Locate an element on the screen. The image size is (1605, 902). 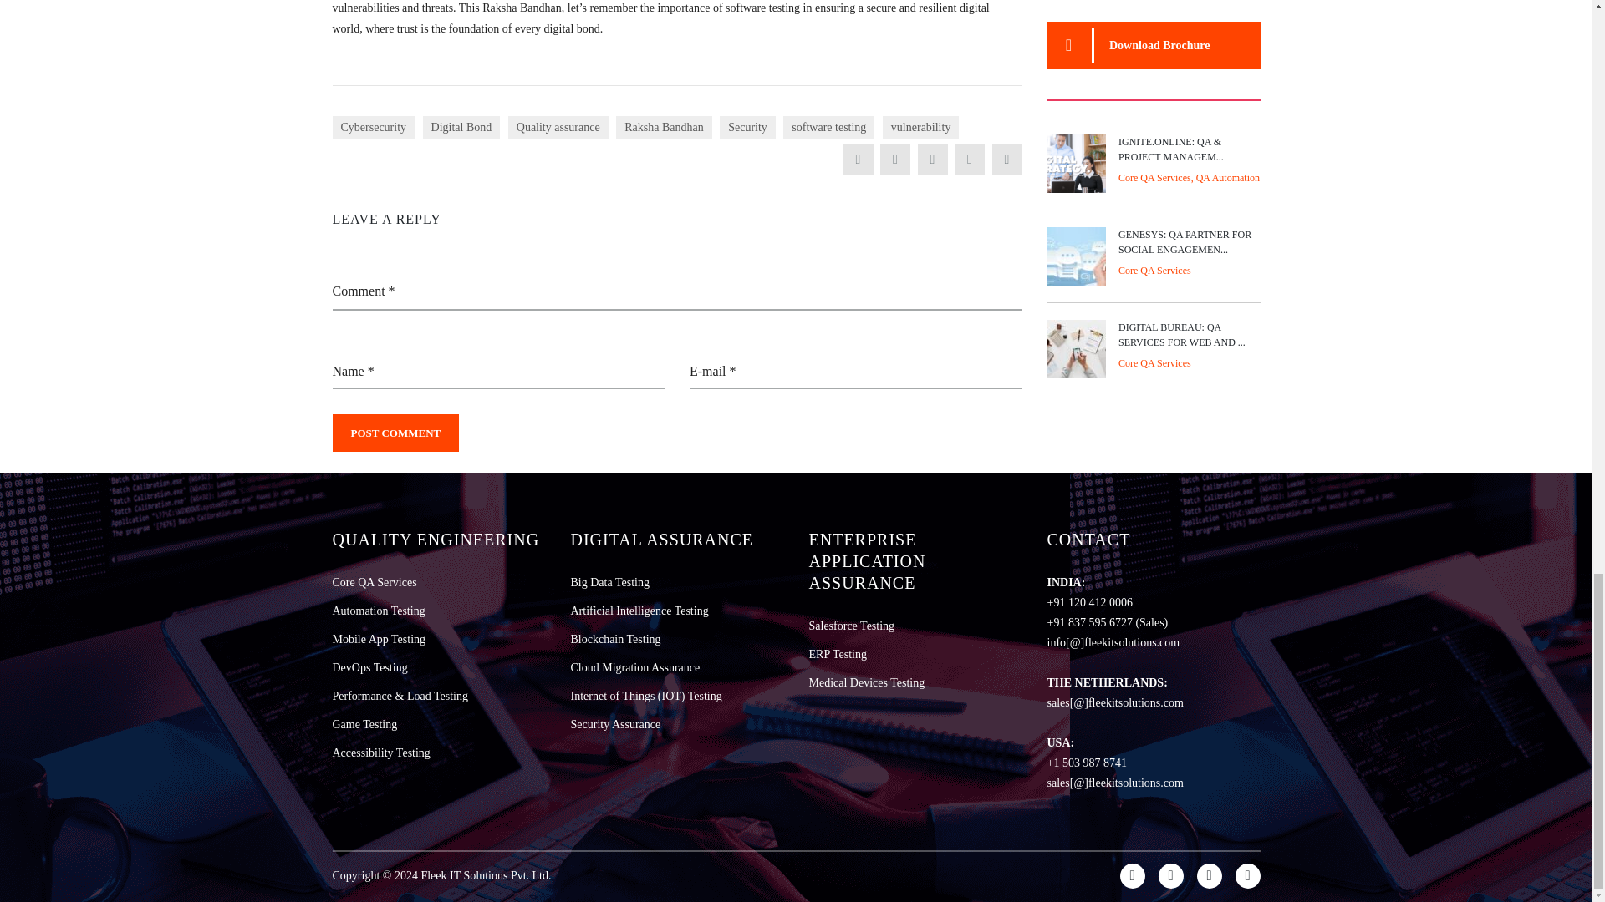
Quality assurance is located at coordinates (558, 127).